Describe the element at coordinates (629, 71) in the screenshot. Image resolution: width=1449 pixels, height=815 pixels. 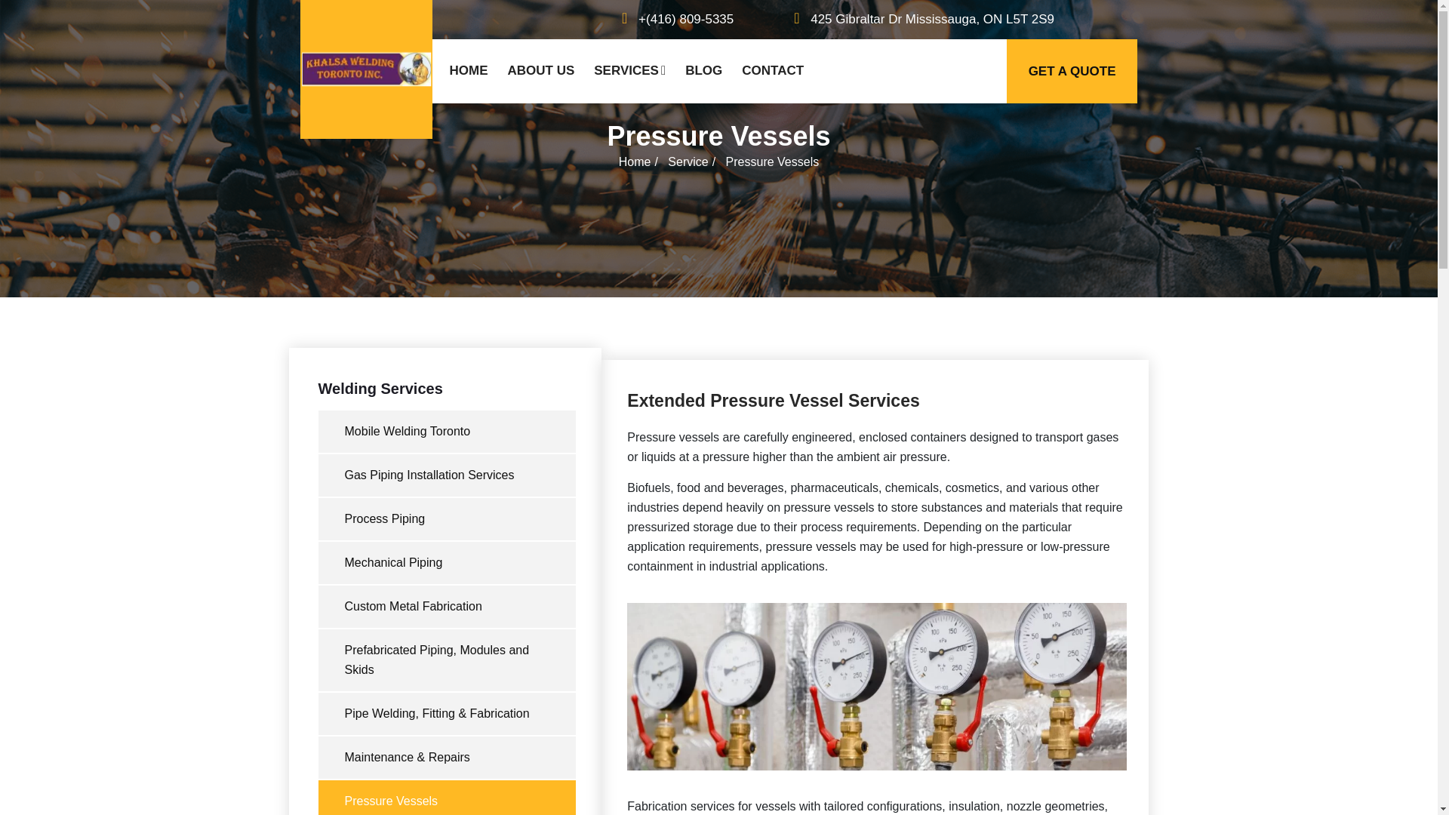
I see `SERVICES` at that location.